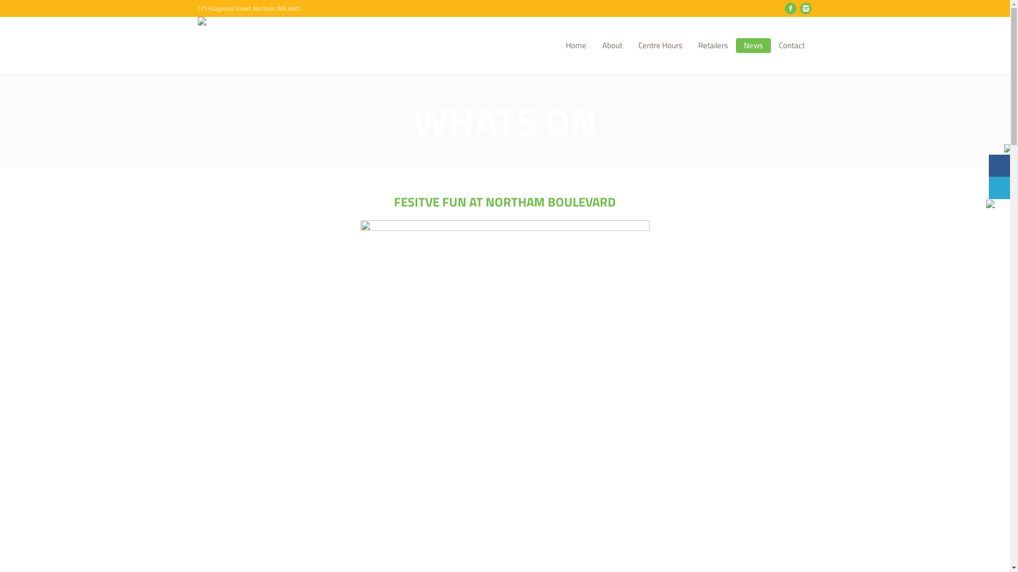 The width and height of the screenshot is (1018, 572). What do you see at coordinates (791, 8) in the screenshot?
I see `Facebook` at bounding box center [791, 8].